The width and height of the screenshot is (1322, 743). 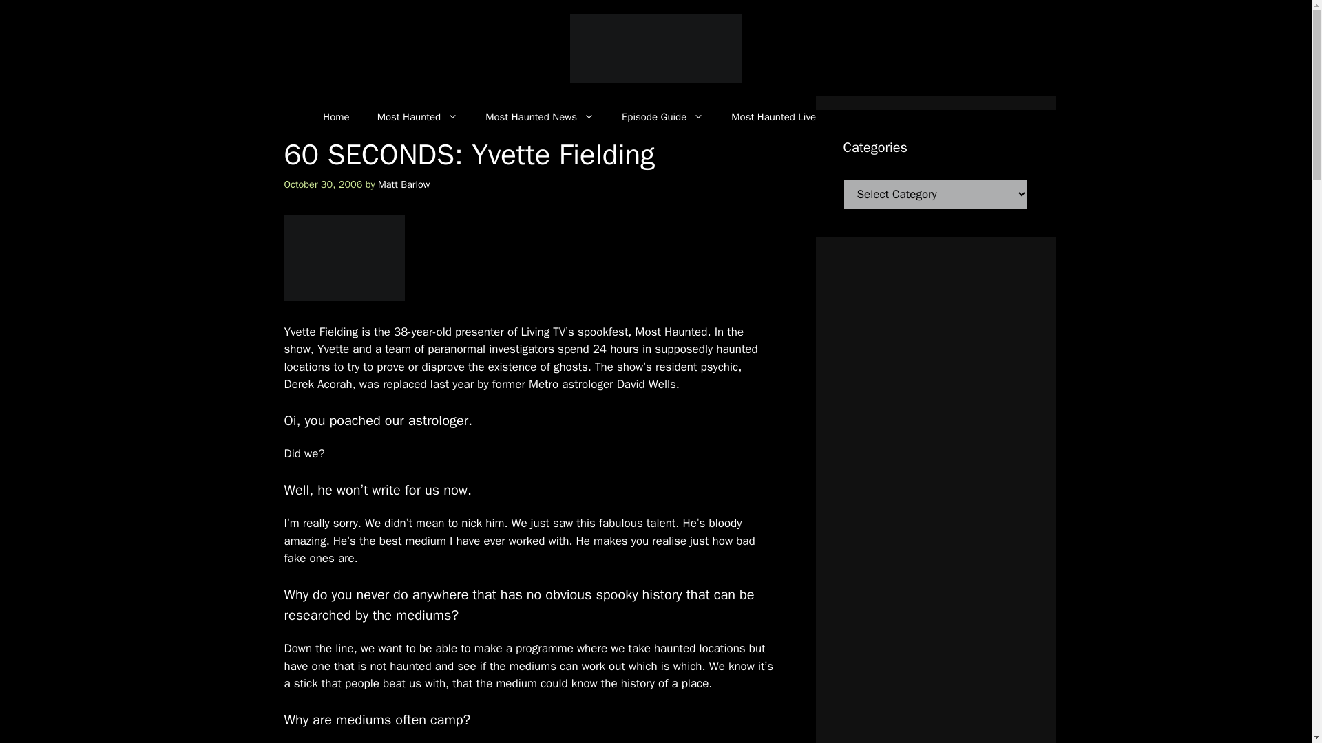 What do you see at coordinates (782, 117) in the screenshot?
I see `Most Haunted Live` at bounding box center [782, 117].